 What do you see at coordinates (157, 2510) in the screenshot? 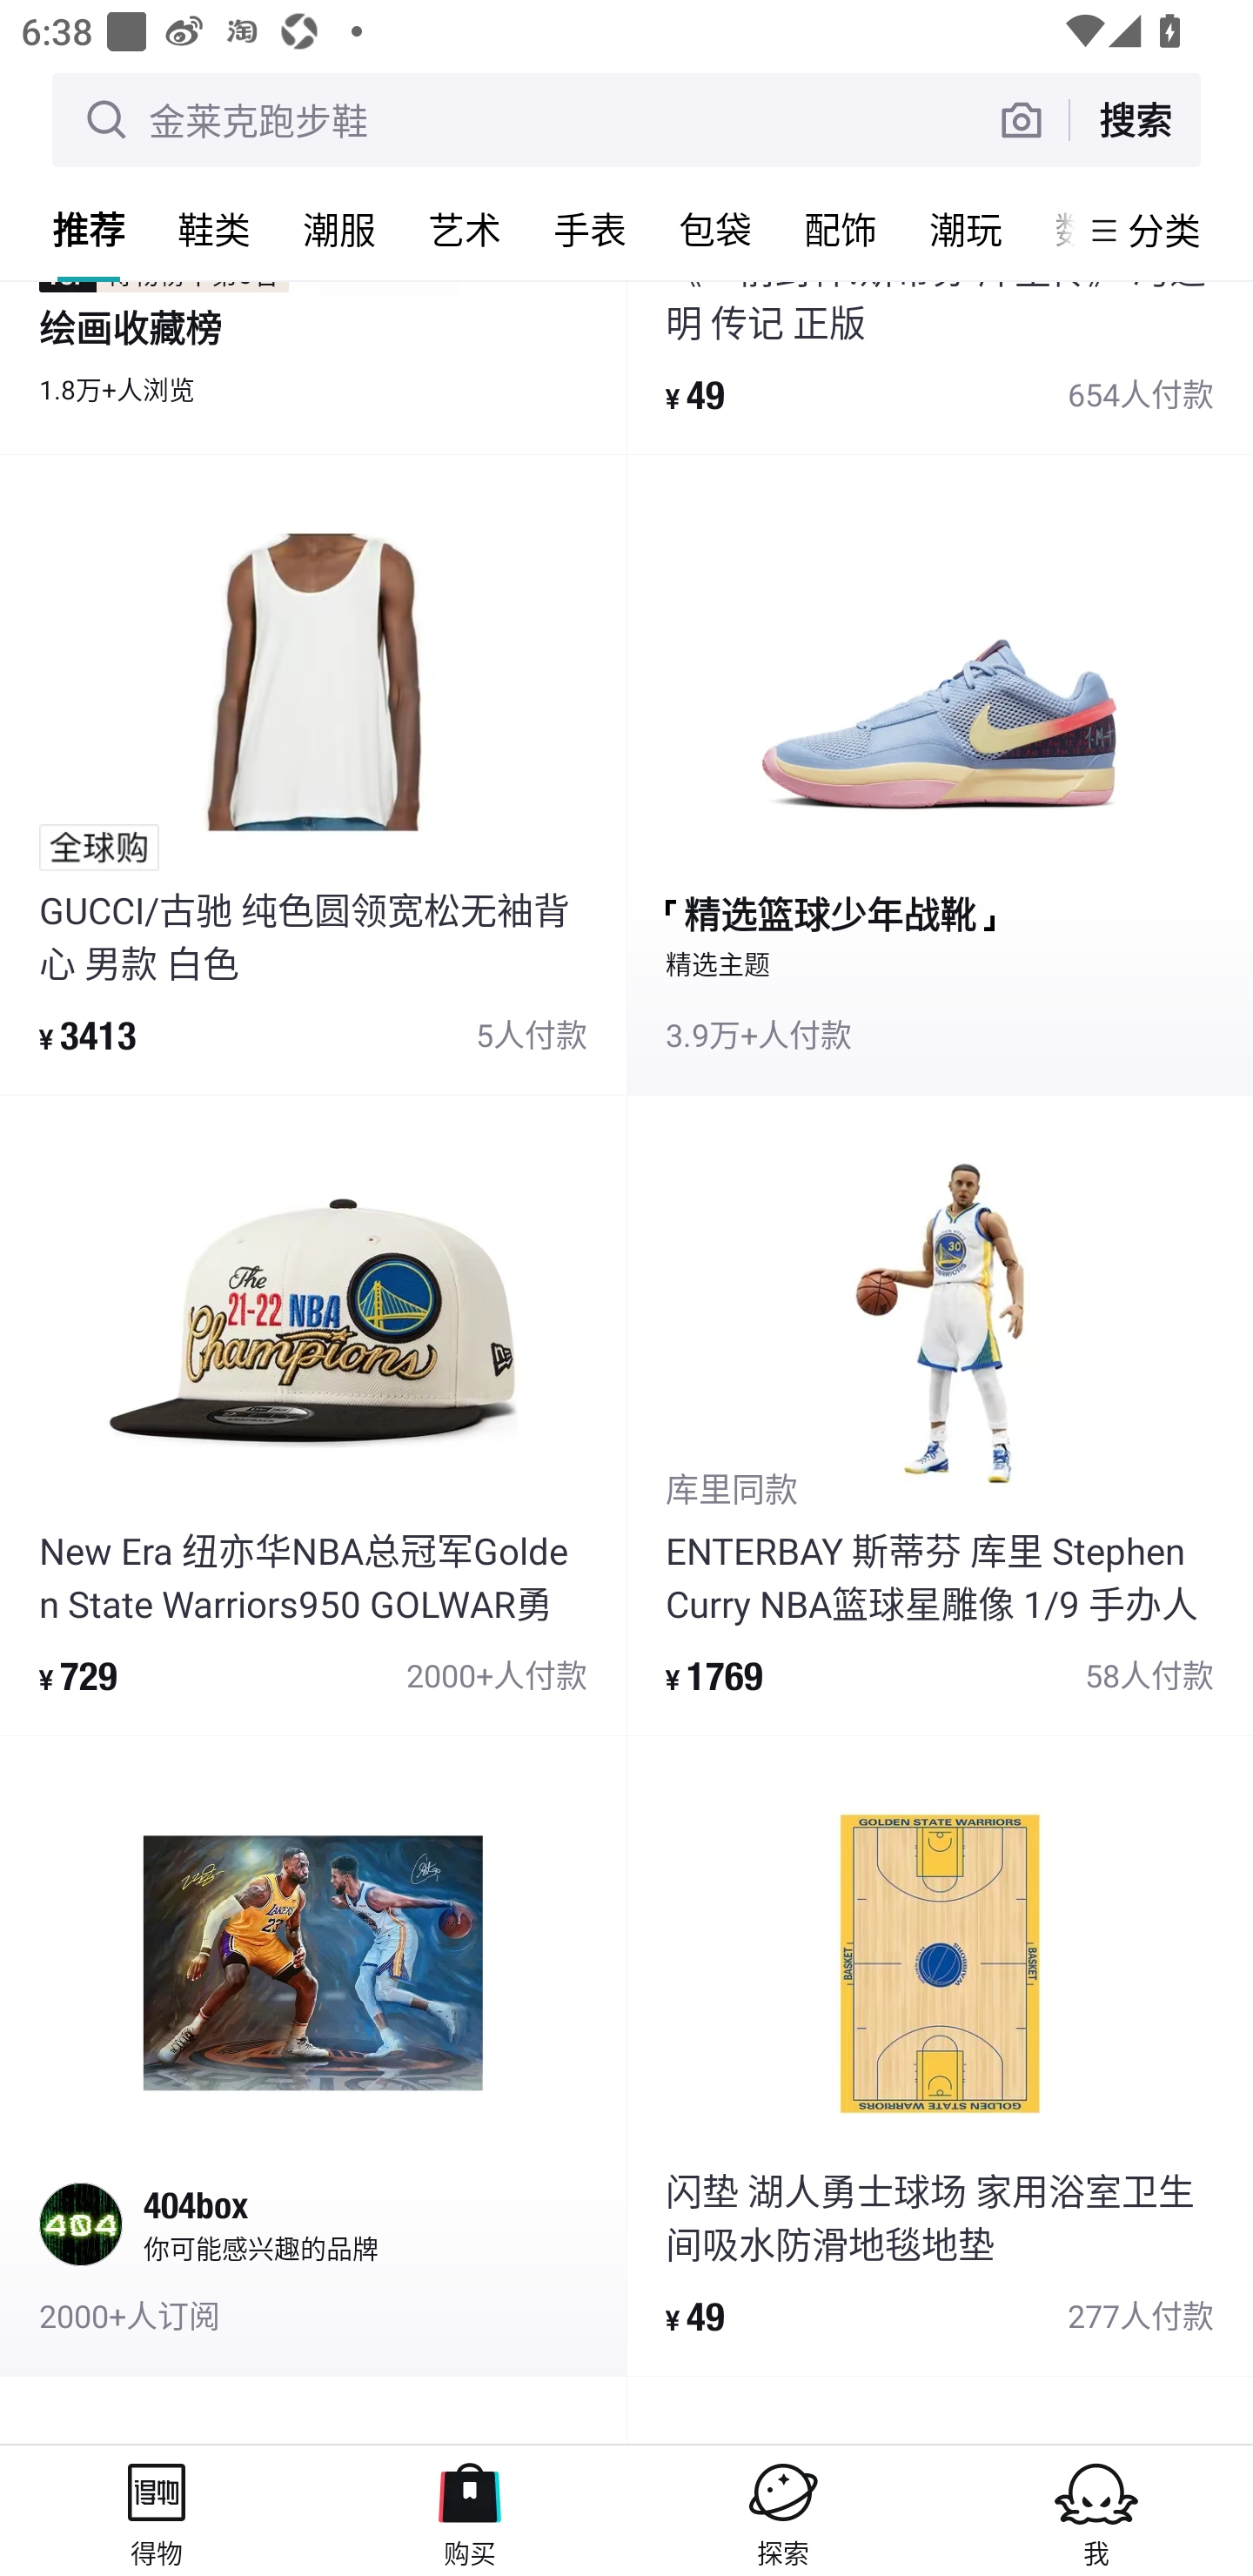
I see `得物` at bounding box center [157, 2510].